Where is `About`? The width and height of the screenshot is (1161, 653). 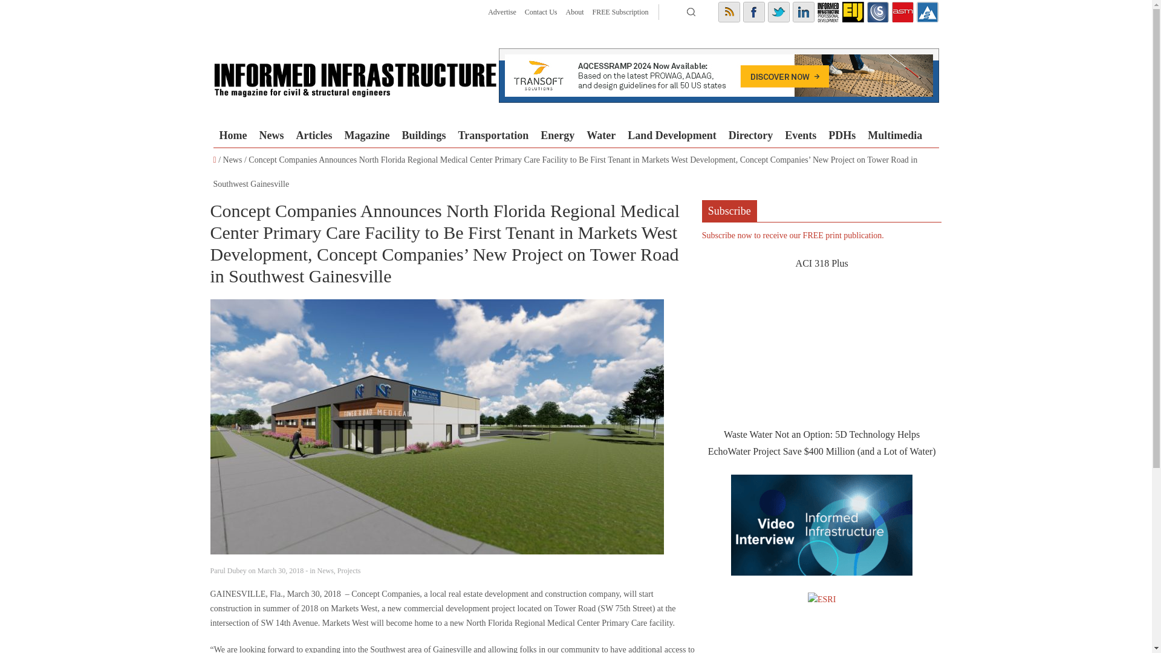 About is located at coordinates (574, 12).